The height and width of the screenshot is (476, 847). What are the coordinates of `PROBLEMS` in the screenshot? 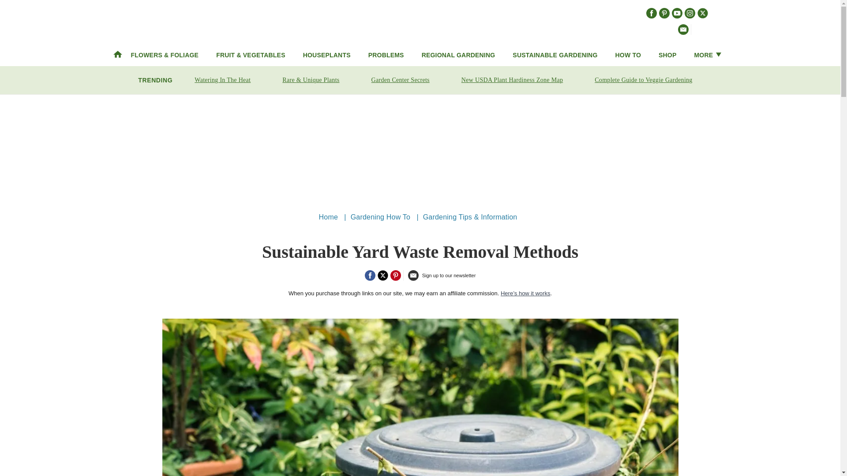 It's located at (386, 55).